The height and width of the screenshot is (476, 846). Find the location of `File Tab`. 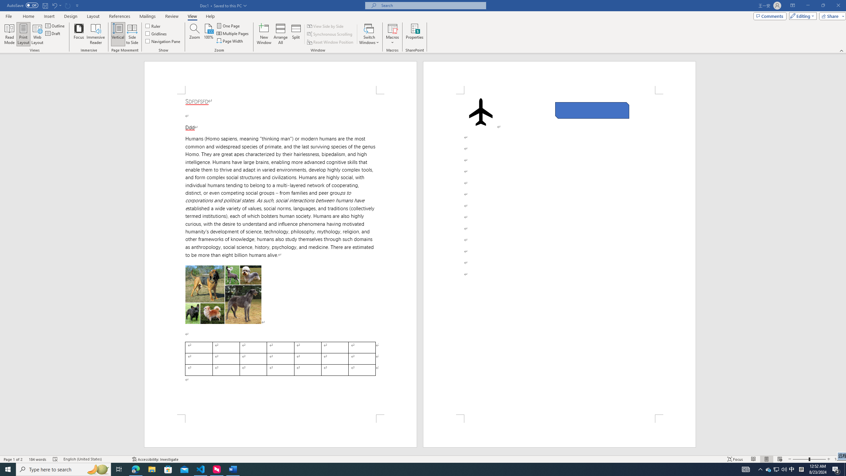

File Tab is located at coordinates (68, 5).